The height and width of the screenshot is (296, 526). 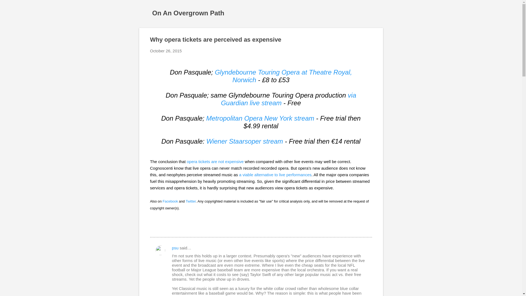 What do you see at coordinates (260, 118) in the screenshot?
I see `Metropolitan Opera New York stream` at bounding box center [260, 118].